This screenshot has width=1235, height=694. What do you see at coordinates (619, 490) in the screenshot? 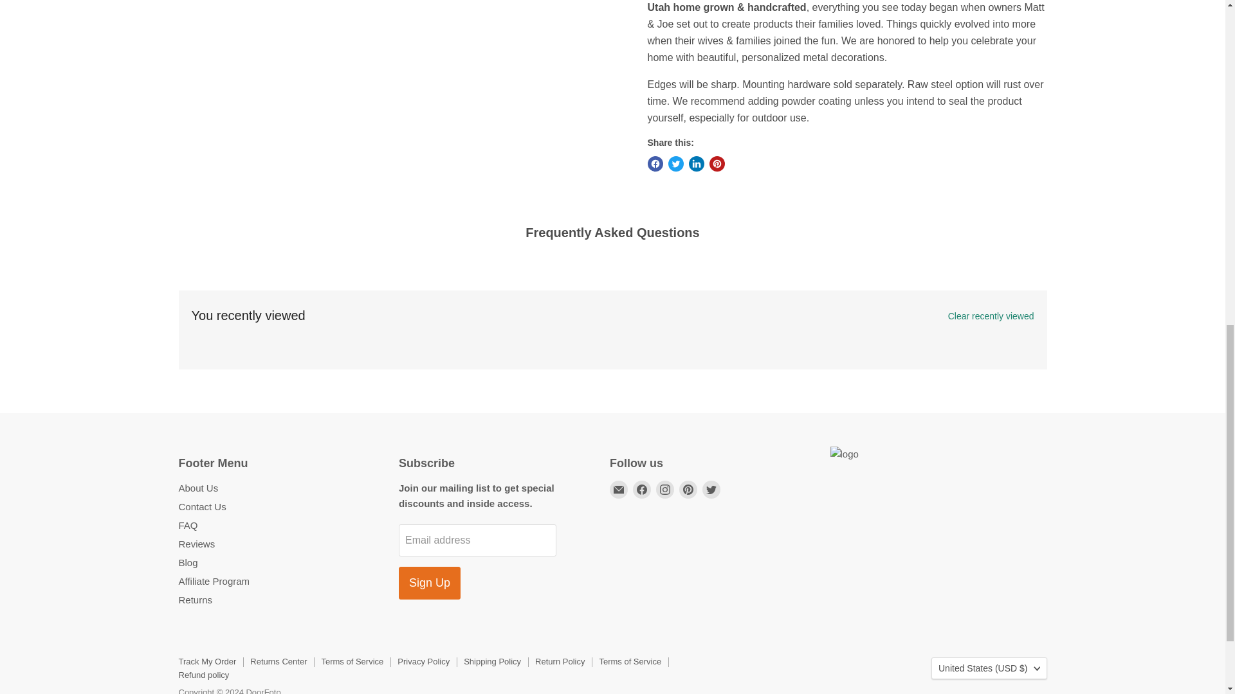
I see `E-mail` at bounding box center [619, 490].